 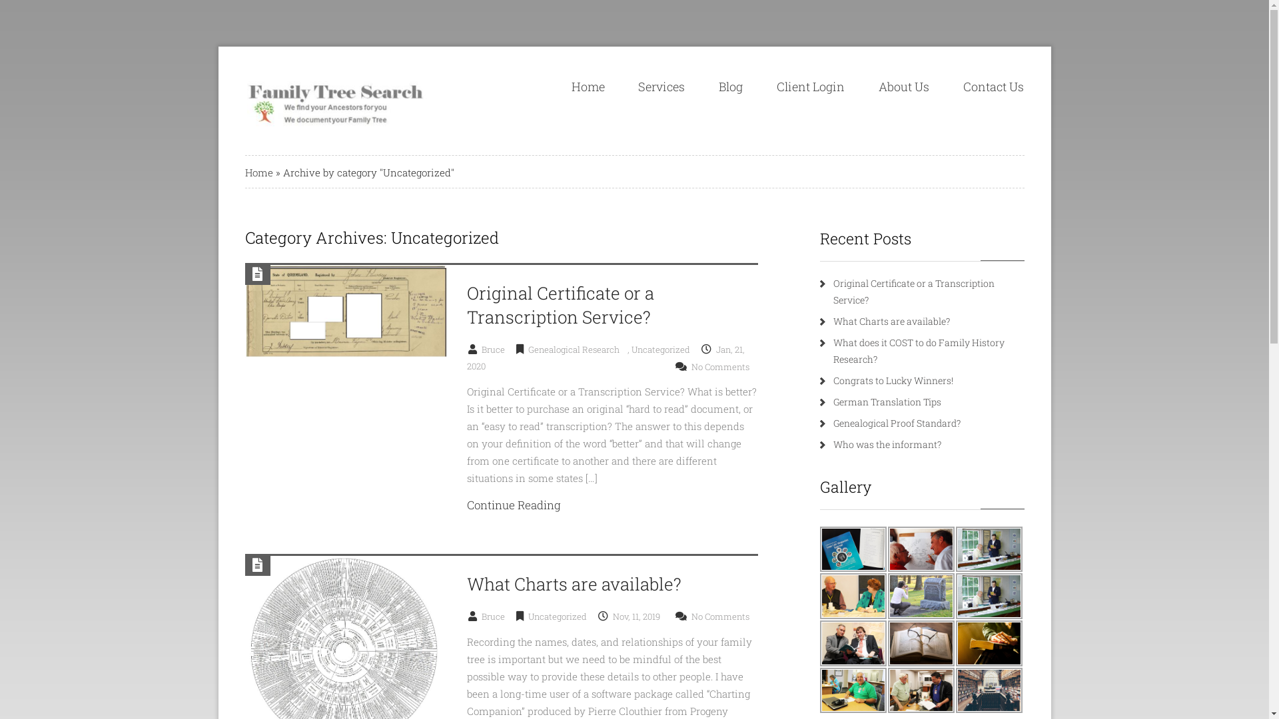 What do you see at coordinates (993, 87) in the screenshot?
I see `Contact Us` at bounding box center [993, 87].